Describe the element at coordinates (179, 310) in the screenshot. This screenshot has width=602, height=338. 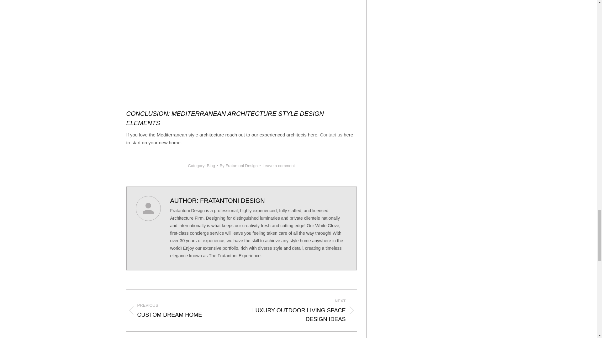
I see `Better Bath Pic` at that location.